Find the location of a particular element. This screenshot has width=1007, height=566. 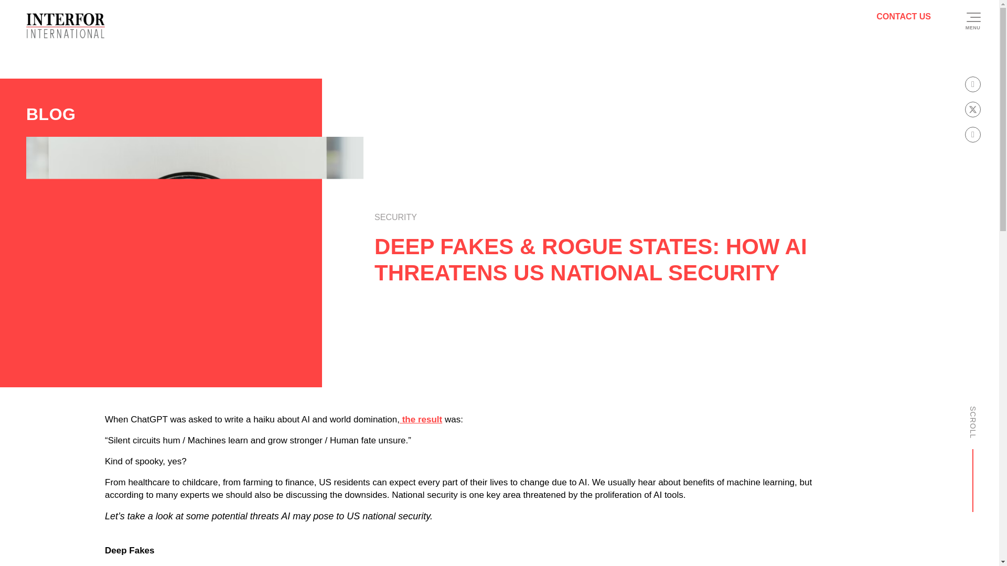

SECURITY is located at coordinates (395, 218).